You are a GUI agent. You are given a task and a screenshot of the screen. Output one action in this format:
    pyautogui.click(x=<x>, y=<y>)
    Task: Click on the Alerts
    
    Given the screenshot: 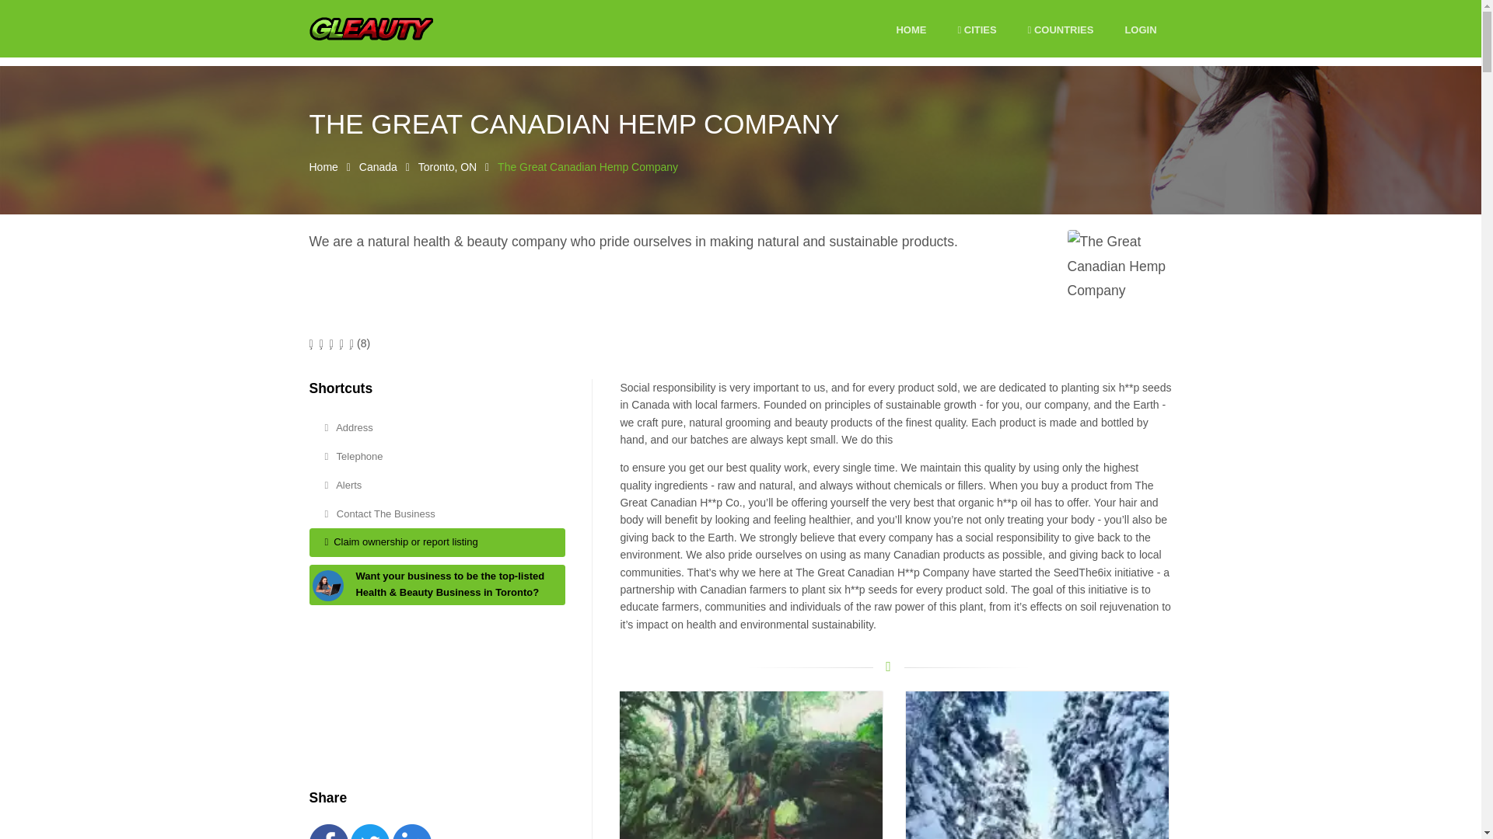 What is the action you would take?
    pyautogui.click(x=437, y=485)
    